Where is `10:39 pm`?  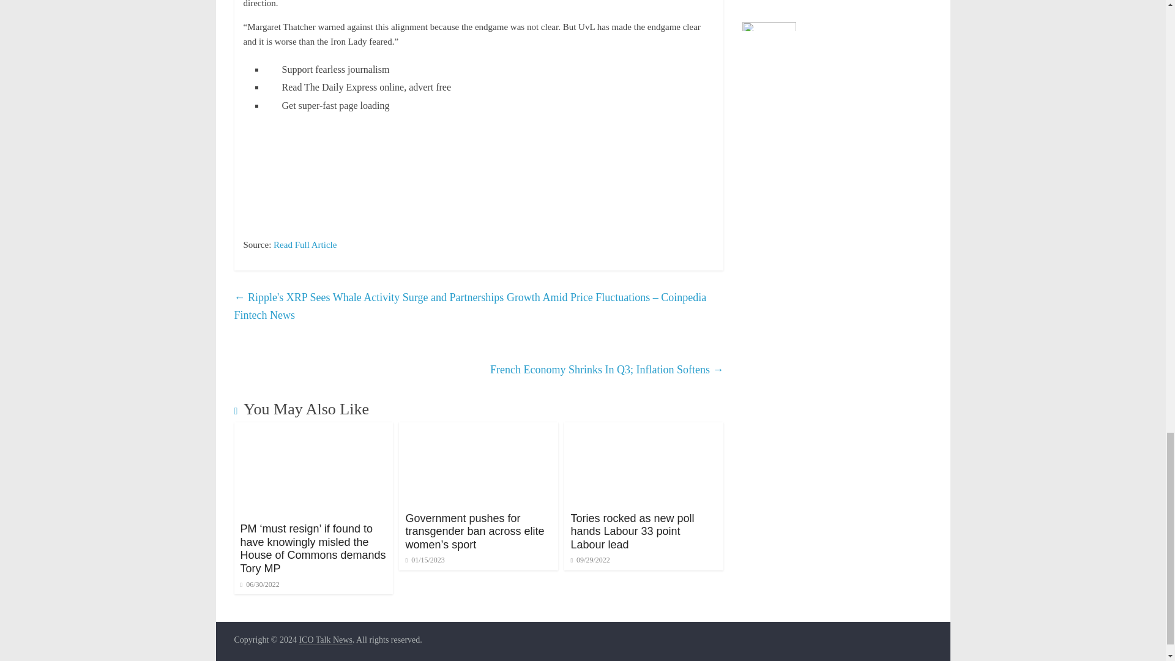 10:39 pm is located at coordinates (425, 560).